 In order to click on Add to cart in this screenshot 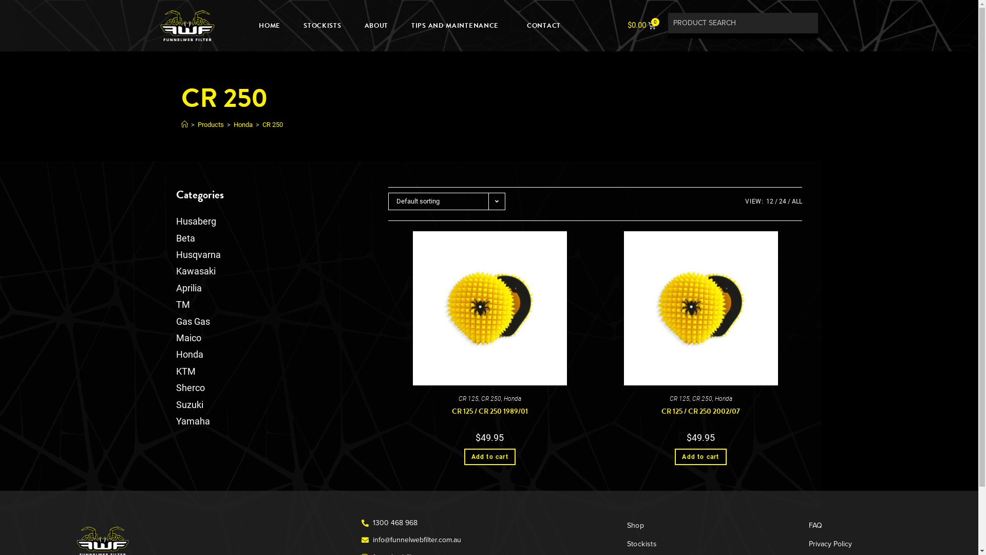, I will do `click(700, 456)`.